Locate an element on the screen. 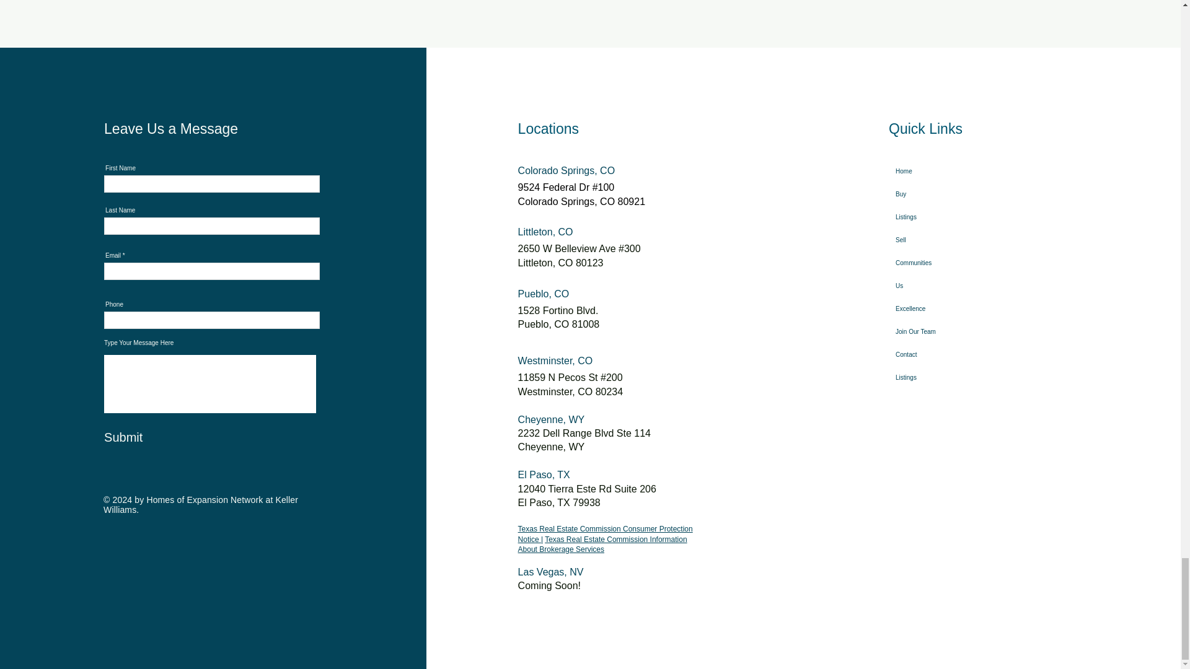 Image resolution: width=1190 pixels, height=669 pixels. Home is located at coordinates (930, 171).